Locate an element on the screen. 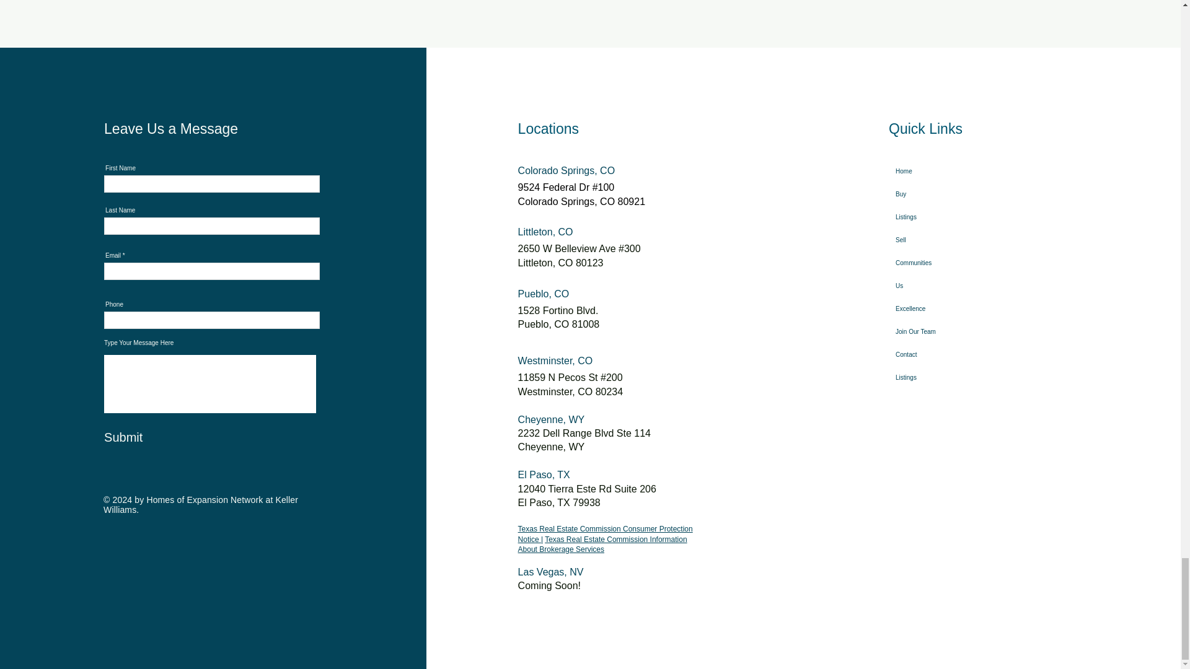 Image resolution: width=1190 pixels, height=669 pixels. Home is located at coordinates (930, 171).